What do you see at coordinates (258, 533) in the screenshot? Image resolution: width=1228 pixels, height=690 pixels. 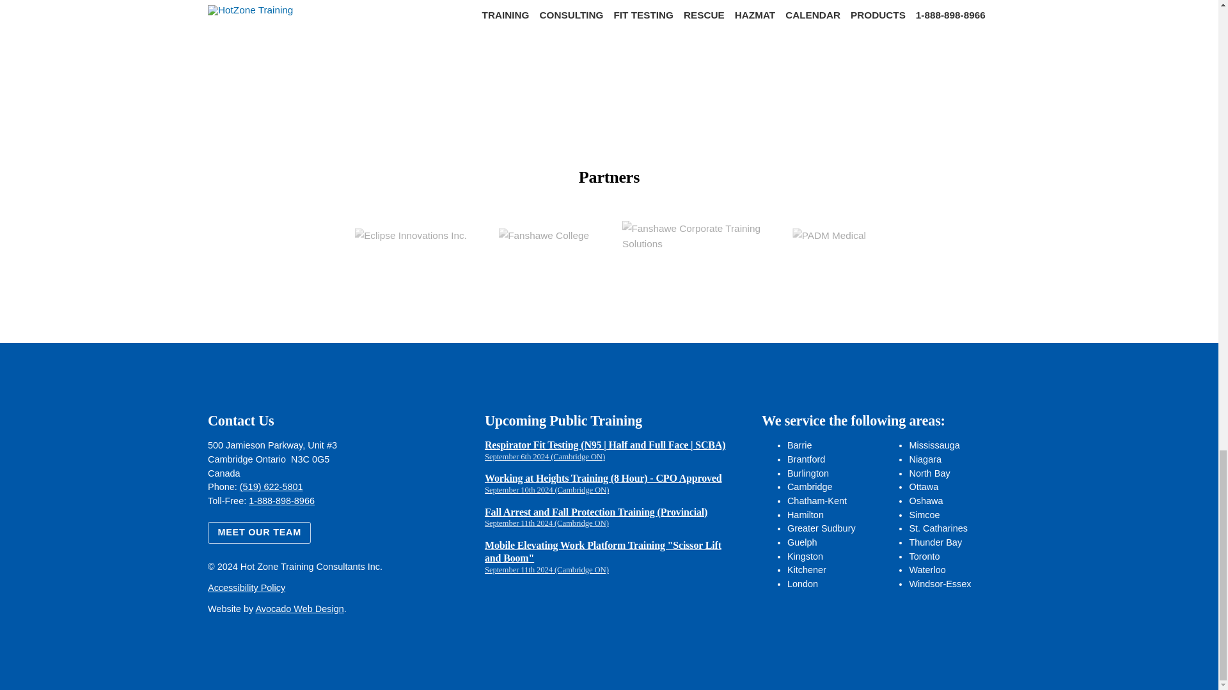 I see `MEET OUR TEAM` at bounding box center [258, 533].